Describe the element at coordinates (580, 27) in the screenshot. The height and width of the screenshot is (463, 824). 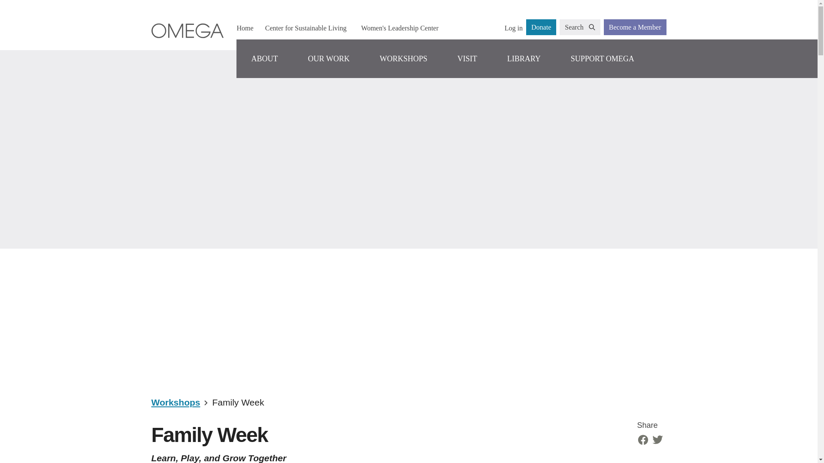
I see `Search` at that location.